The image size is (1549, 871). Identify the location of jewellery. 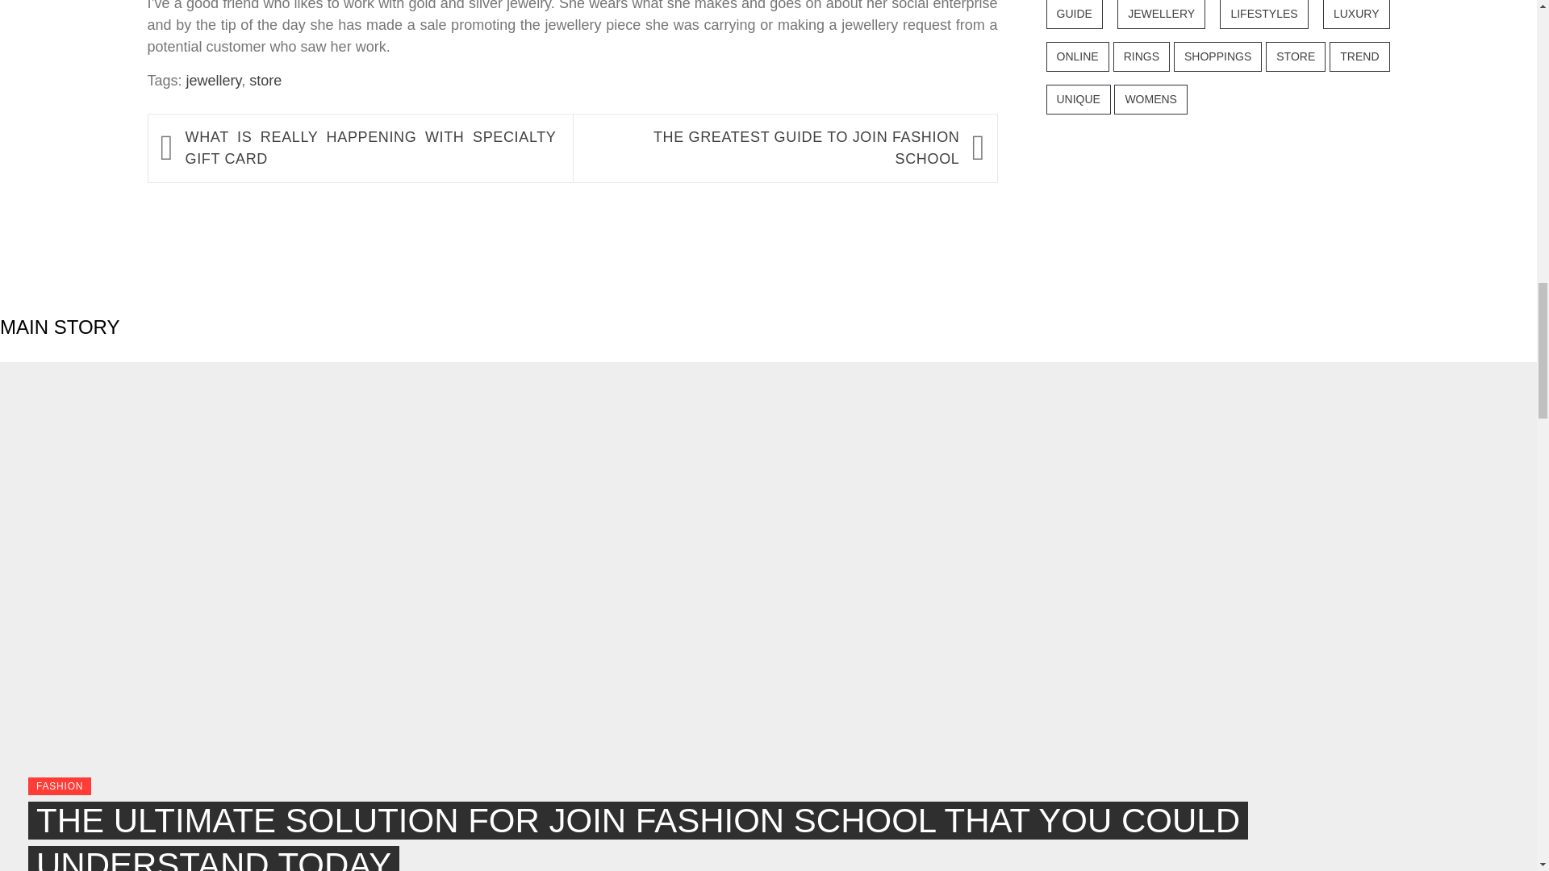
(213, 81).